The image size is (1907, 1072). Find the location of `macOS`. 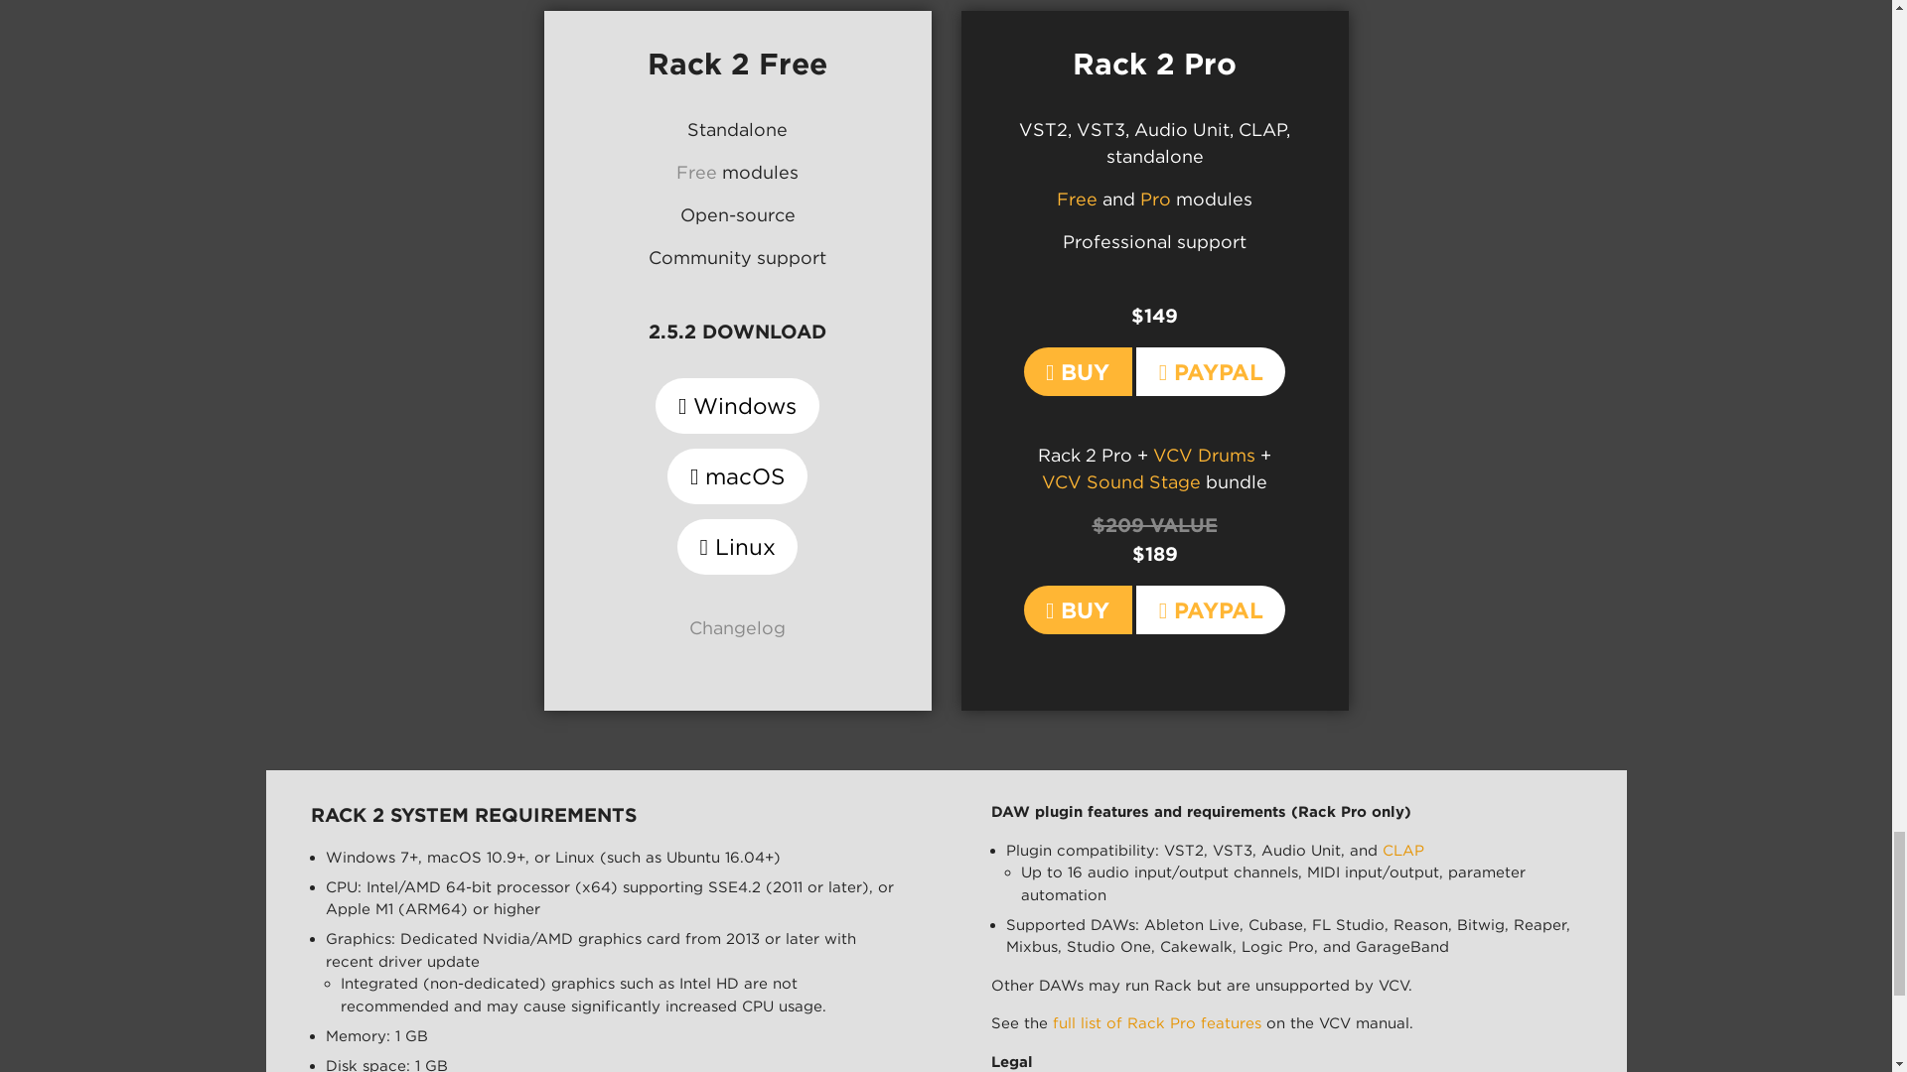

macOS is located at coordinates (737, 476).